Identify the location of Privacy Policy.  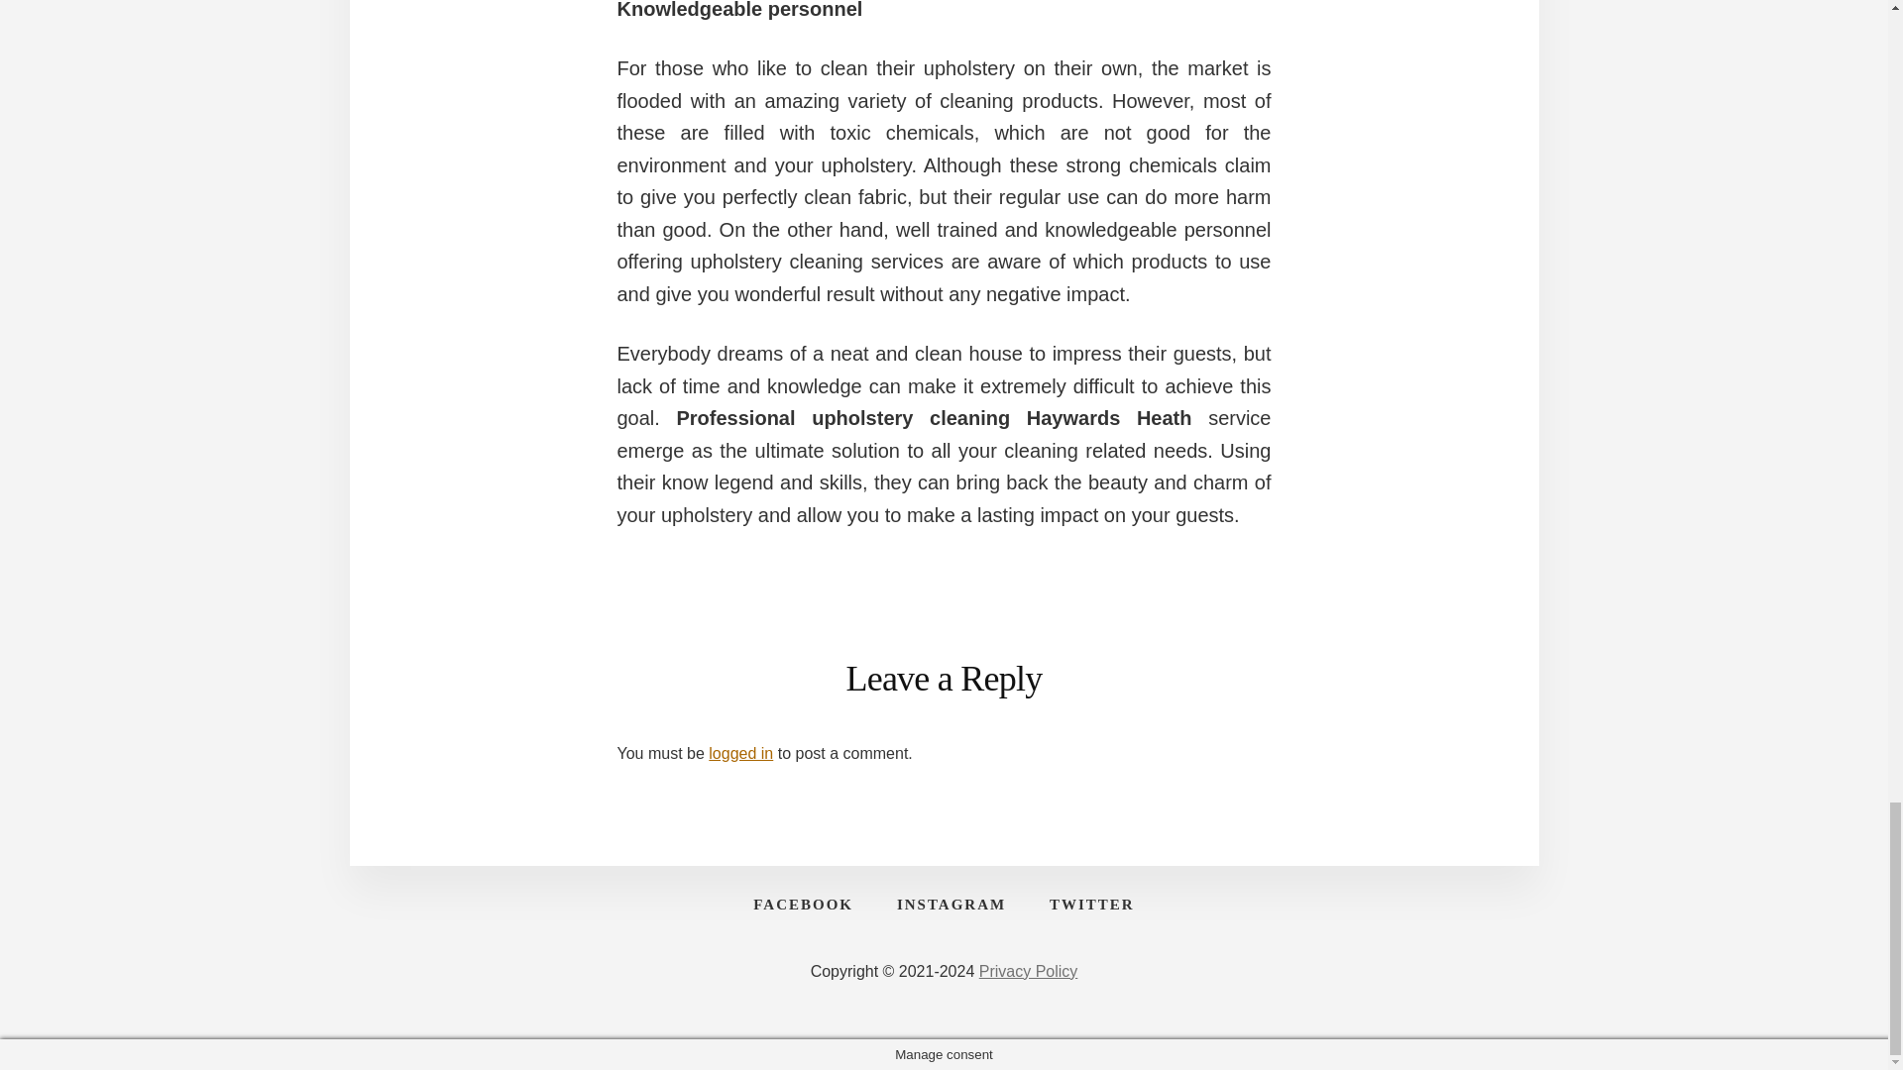
(1029, 971).